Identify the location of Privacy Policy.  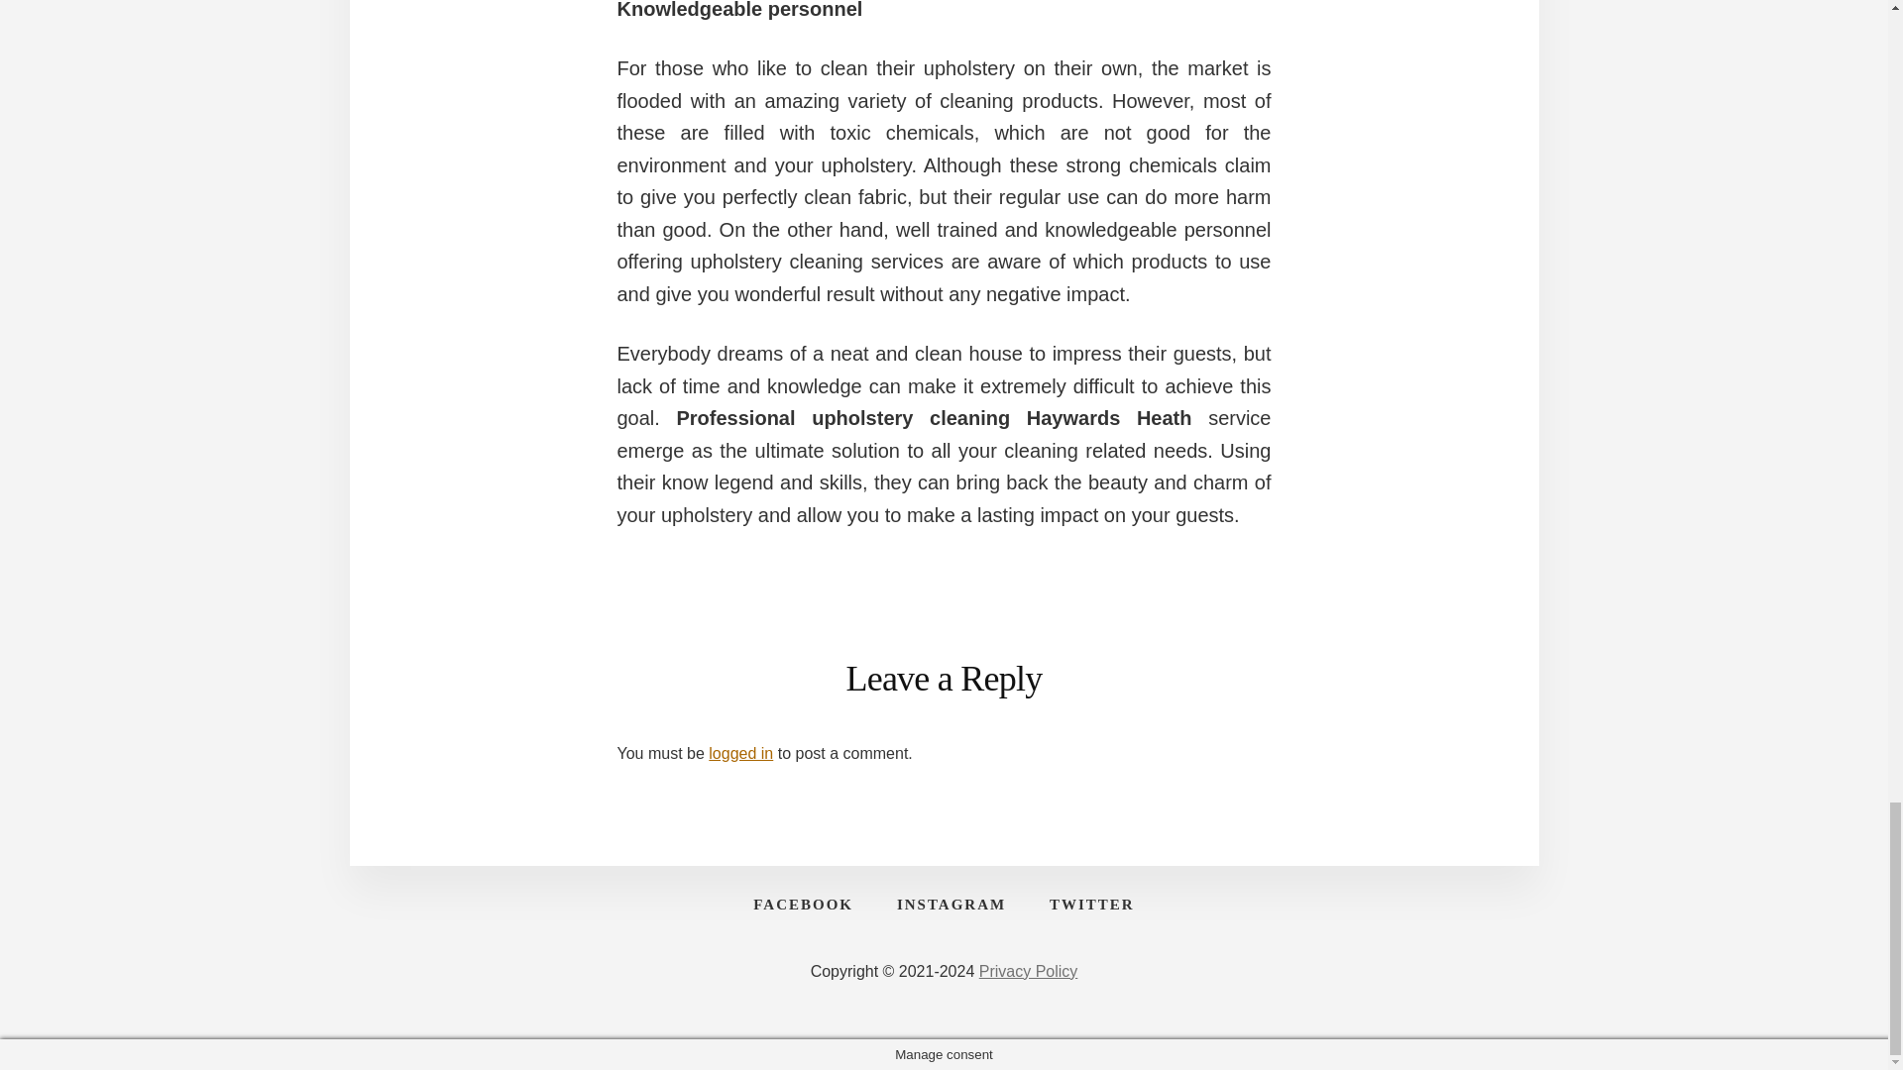
(1029, 971).